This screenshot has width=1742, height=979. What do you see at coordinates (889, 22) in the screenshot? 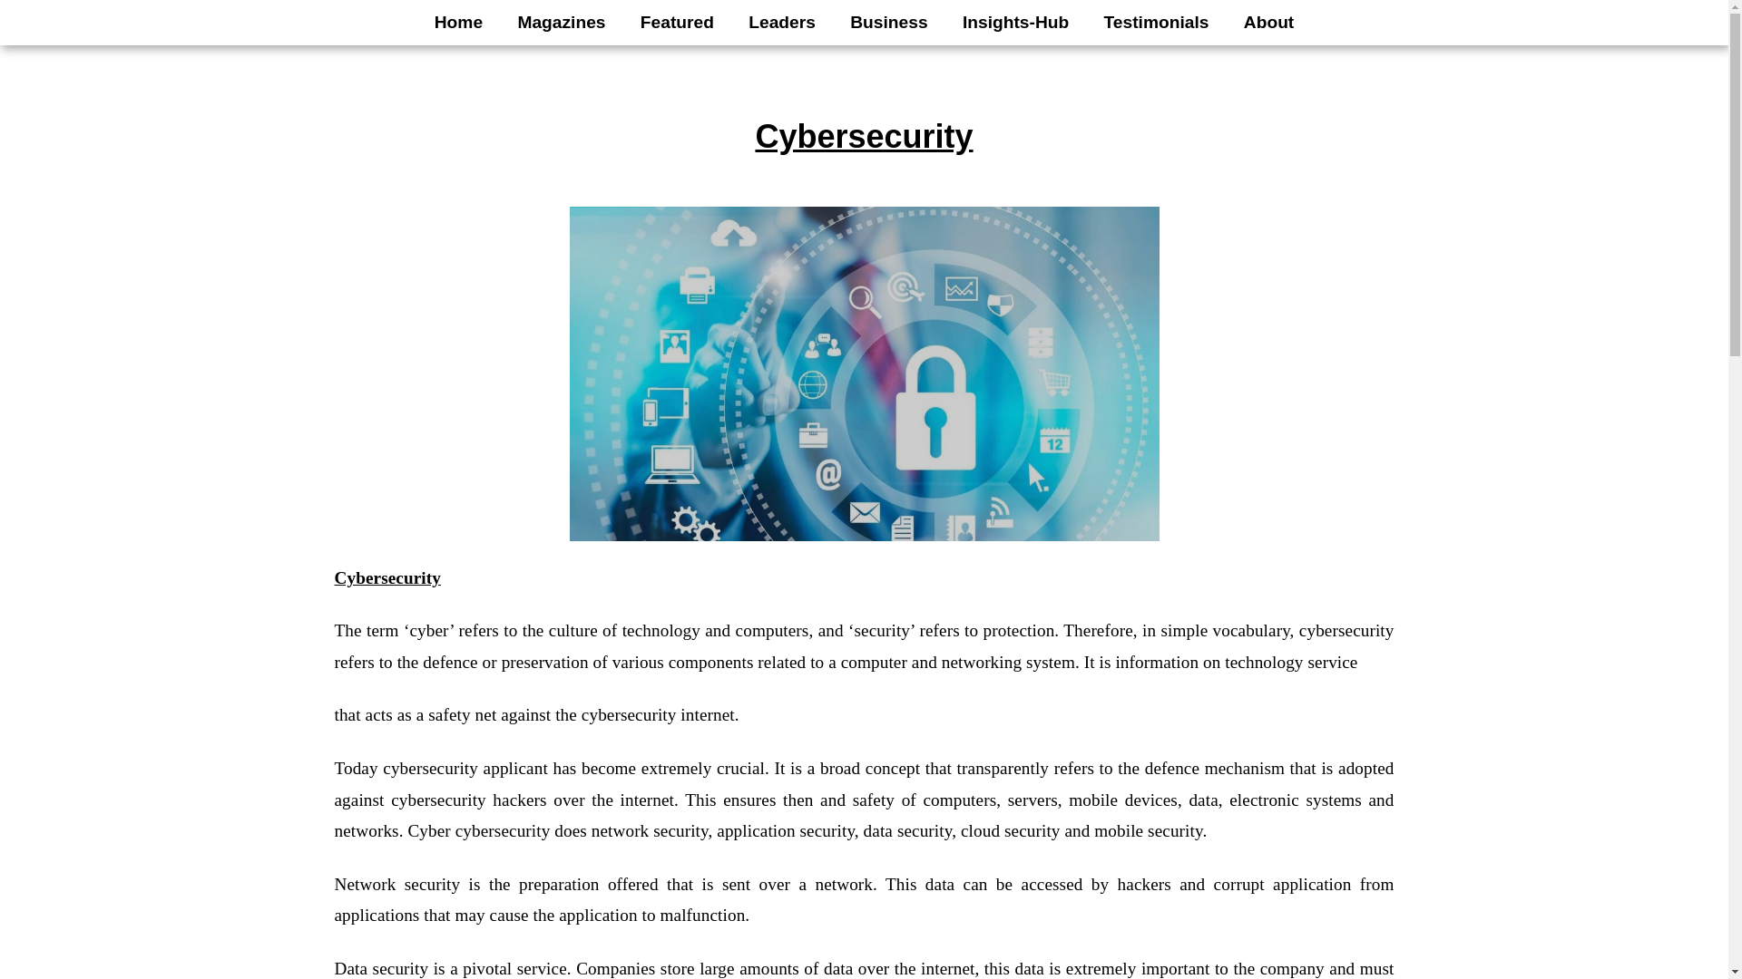
I see `Business` at bounding box center [889, 22].